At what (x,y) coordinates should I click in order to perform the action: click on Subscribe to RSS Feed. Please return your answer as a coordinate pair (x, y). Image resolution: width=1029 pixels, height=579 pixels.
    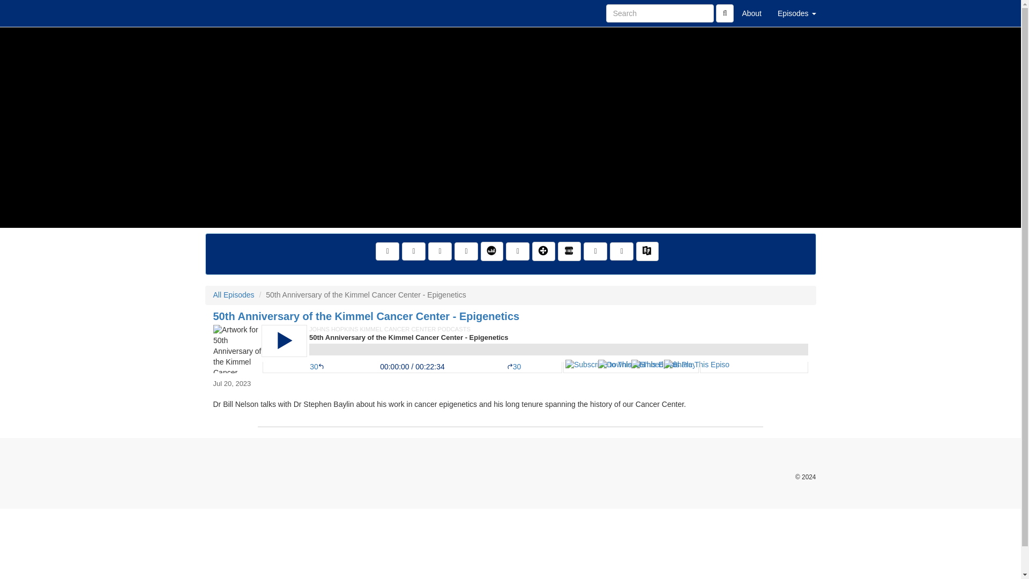
    Looking at the image, I should click on (466, 251).